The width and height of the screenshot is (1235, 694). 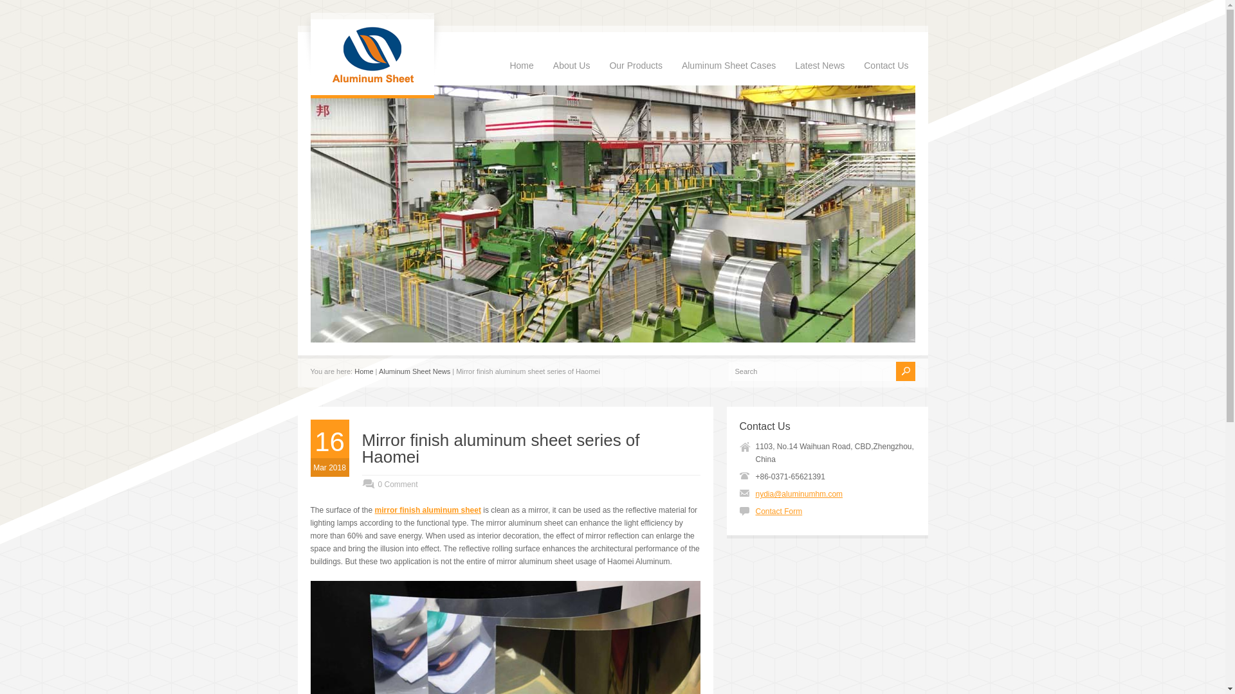 What do you see at coordinates (819, 51) in the screenshot?
I see `Latest News` at bounding box center [819, 51].